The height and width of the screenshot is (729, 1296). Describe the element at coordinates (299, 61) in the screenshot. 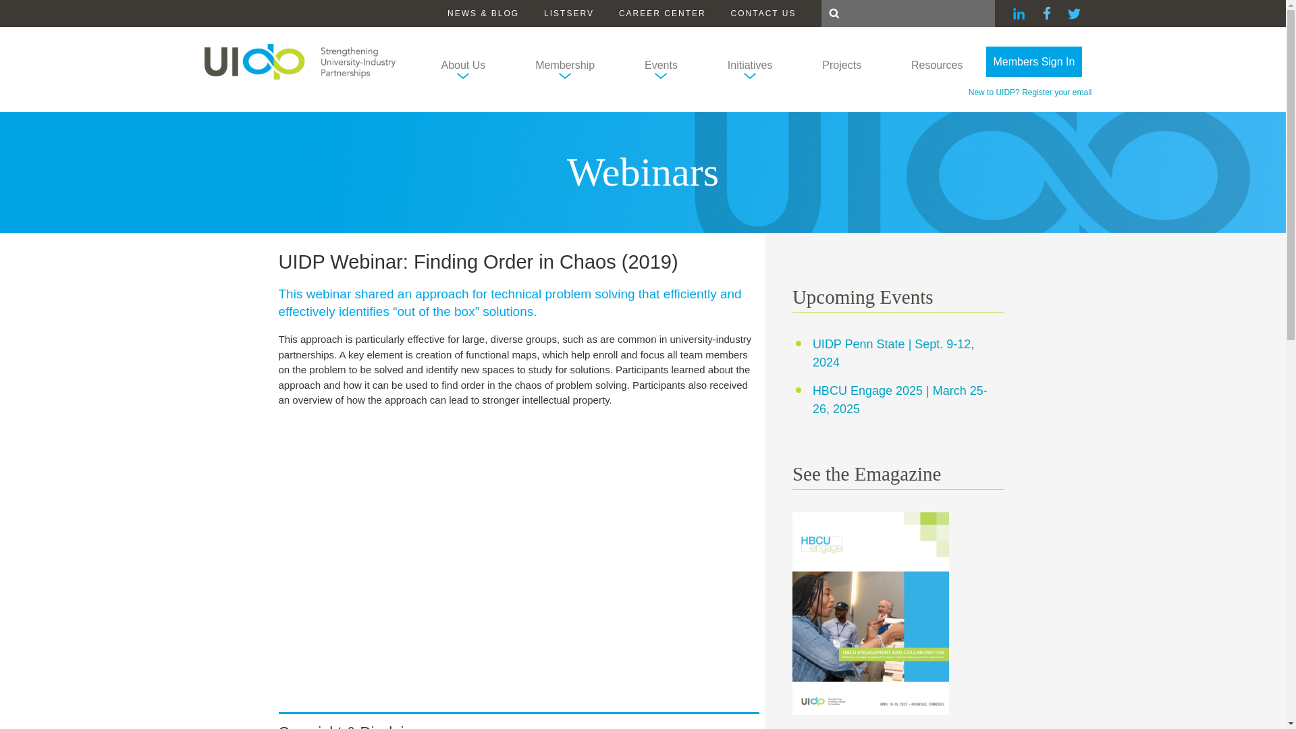

I see `UIDP` at that location.